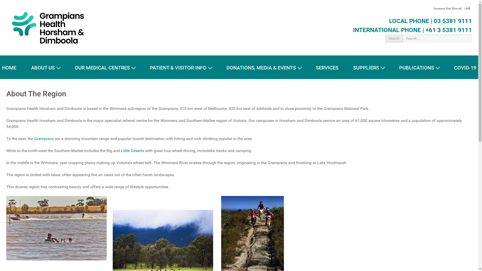 The image size is (482, 271). I want to click on Grampians, so click(44, 139).